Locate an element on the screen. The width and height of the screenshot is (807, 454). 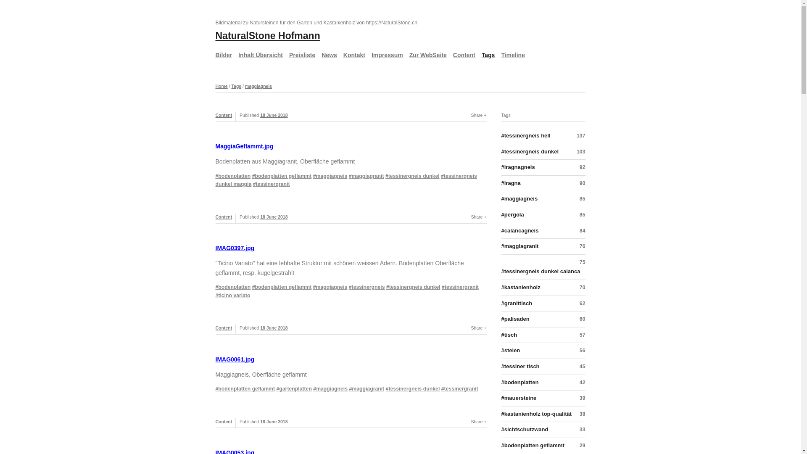
News is located at coordinates (330, 55).